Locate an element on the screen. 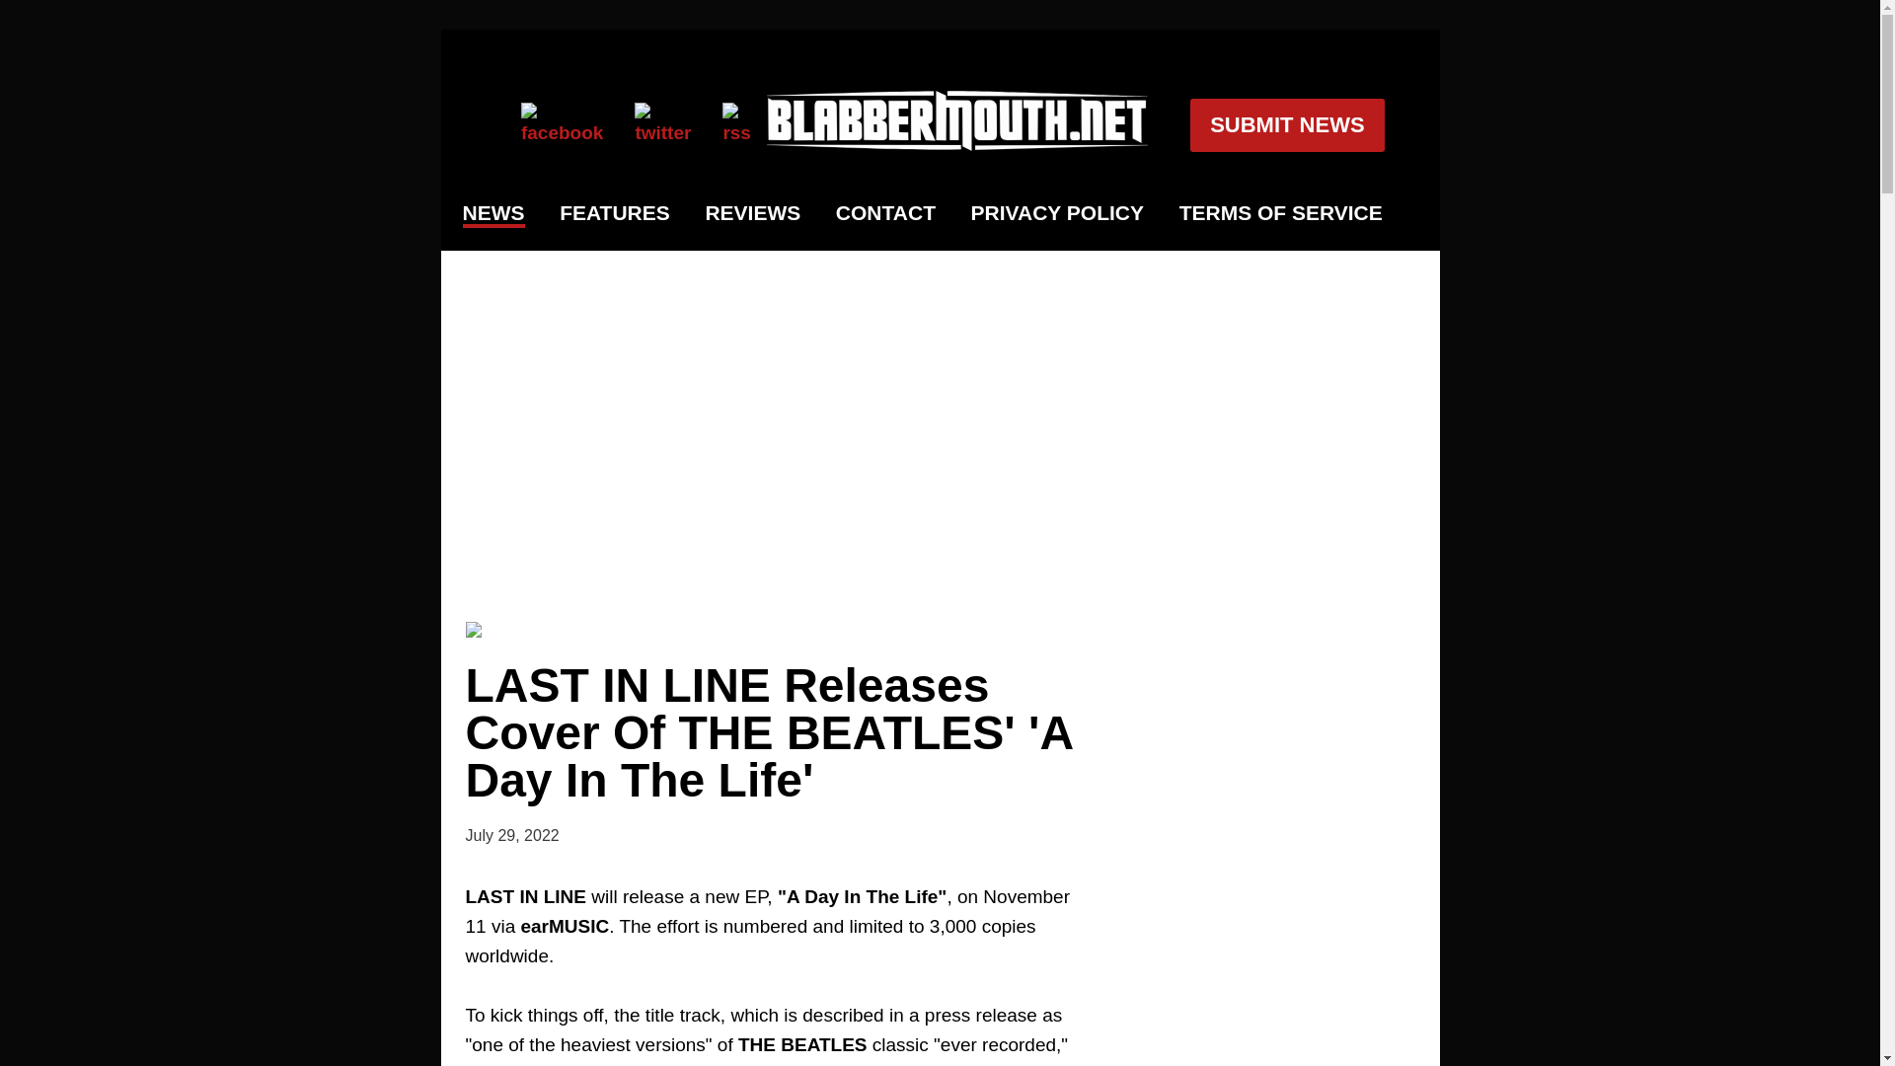 This screenshot has height=1066, width=1895. blabbermouth is located at coordinates (957, 144).